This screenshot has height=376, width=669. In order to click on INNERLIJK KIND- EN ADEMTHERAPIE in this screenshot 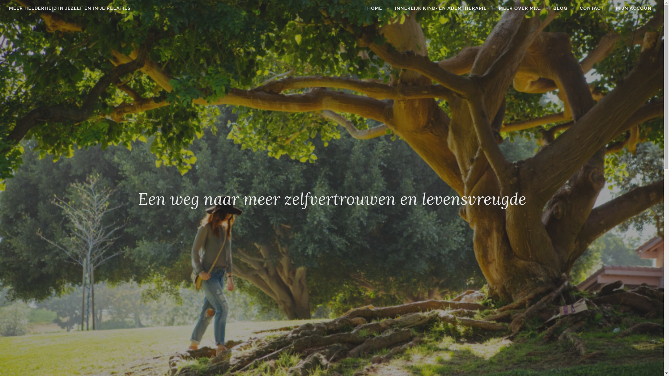, I will do `click(445, 8)`.